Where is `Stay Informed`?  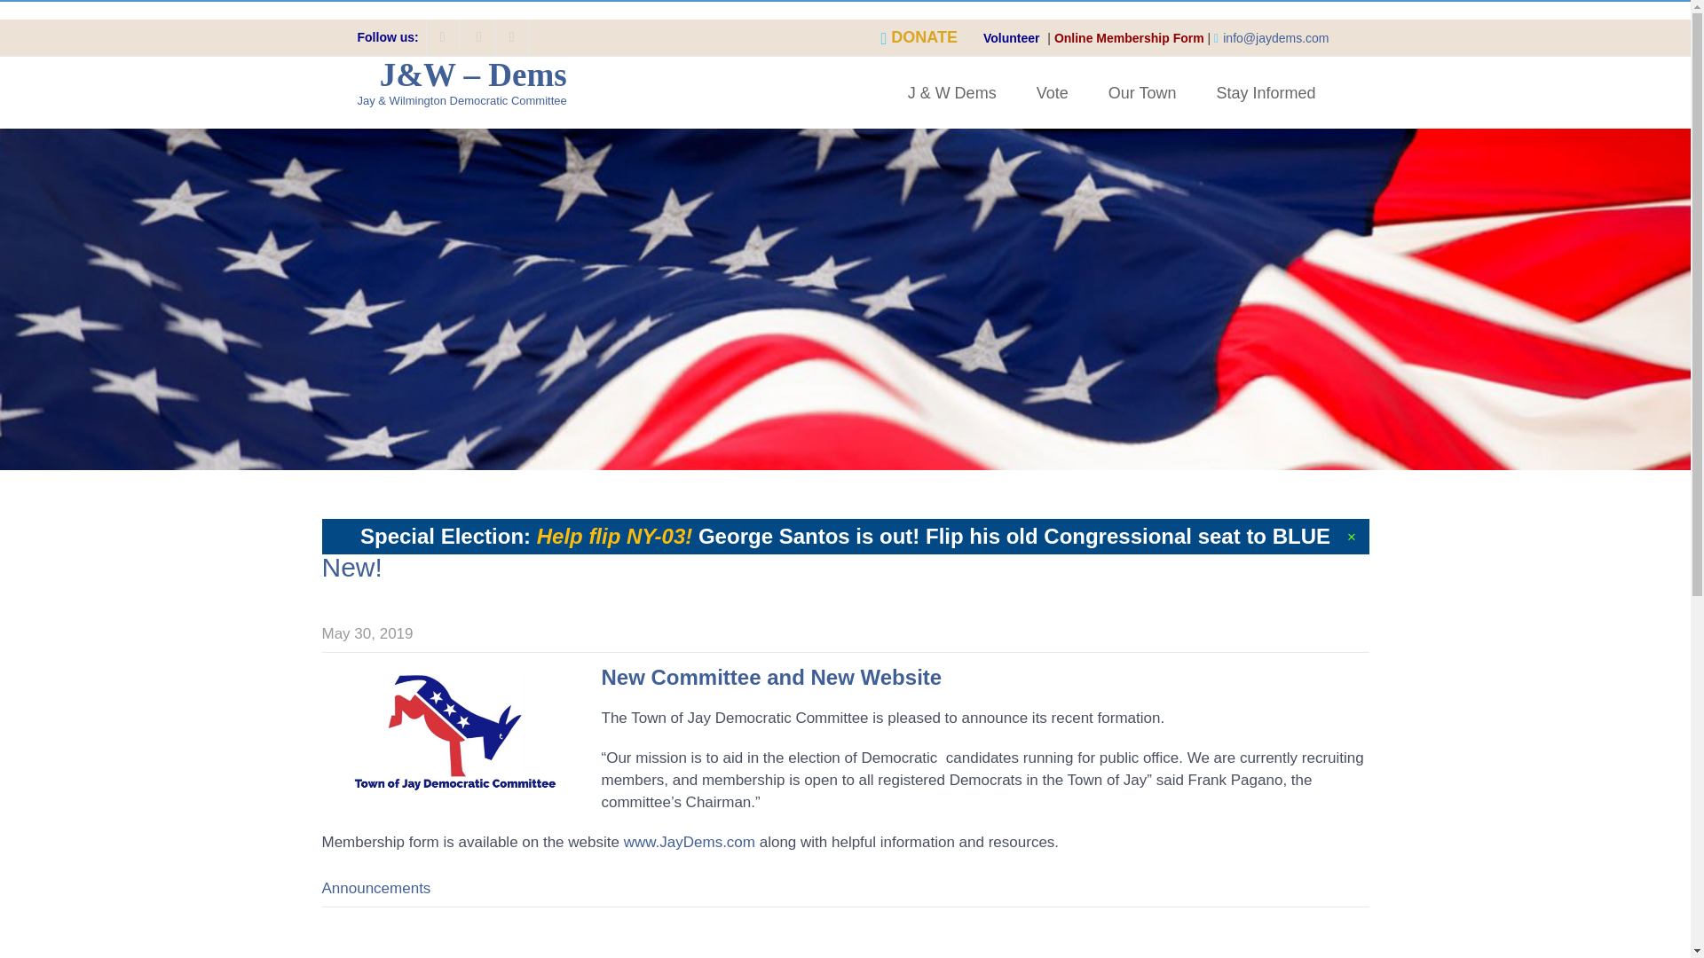 Stay Informed is located at coordinates (1265, 92).